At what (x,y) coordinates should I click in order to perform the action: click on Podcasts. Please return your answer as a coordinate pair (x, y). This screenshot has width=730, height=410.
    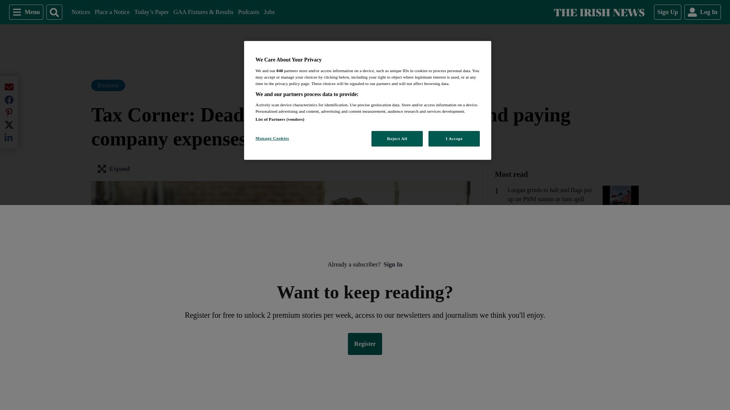
    Looking at the image, I should click on (26, 12).